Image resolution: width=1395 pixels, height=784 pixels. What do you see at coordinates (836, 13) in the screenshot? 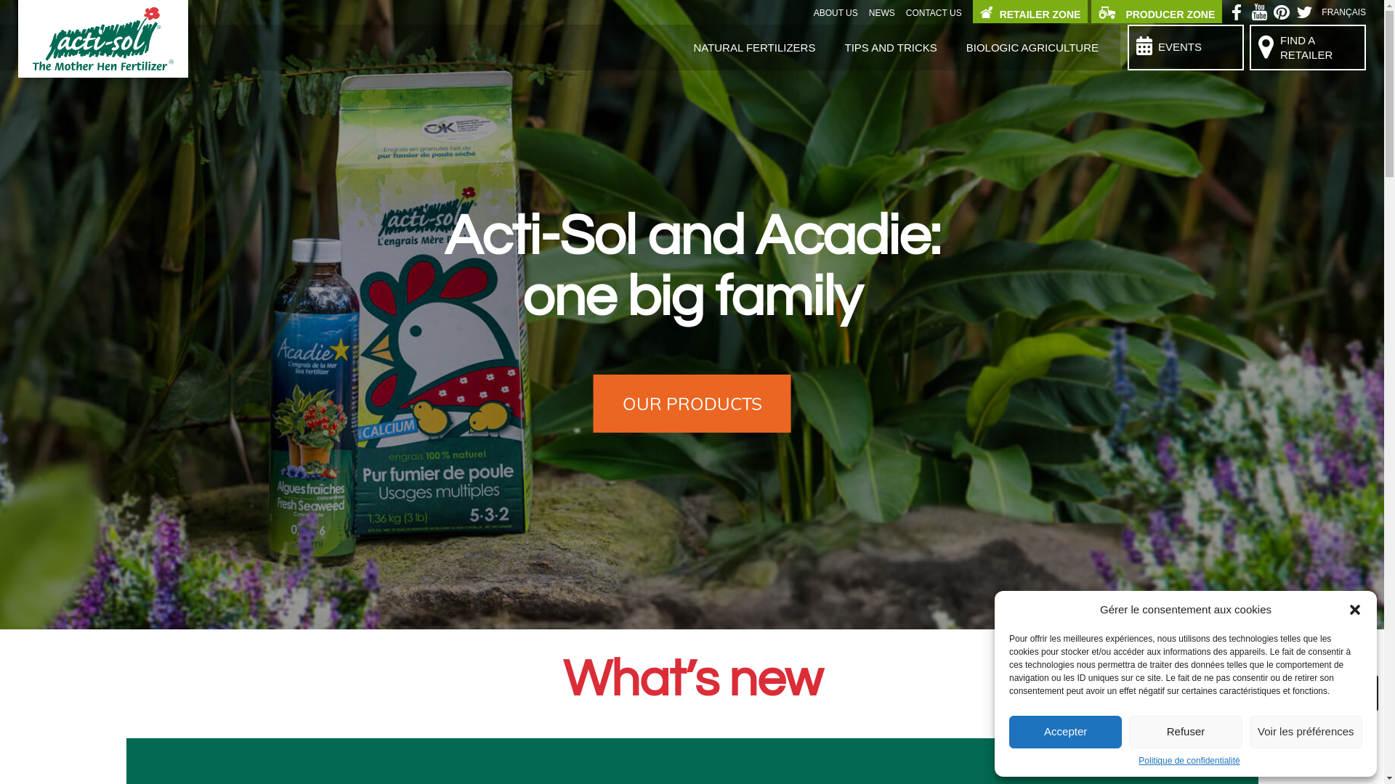
I see `ABOUT US` at bounding box center [836, 13].